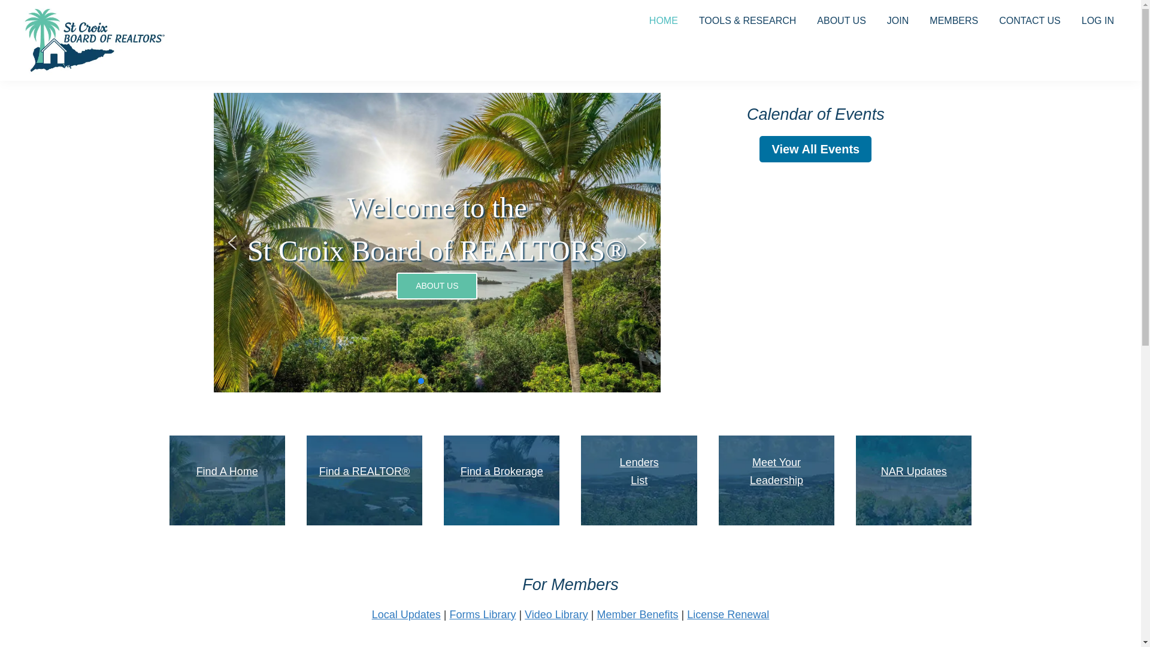  What do you see at coordinates (1030, 21) in the screenshot?
I see `CONTACT US` at bounding box center [1030, 21].